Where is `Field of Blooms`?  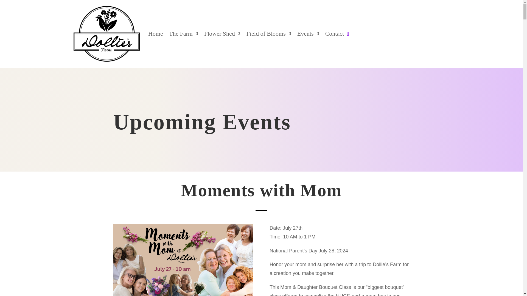
Field of Blooms is located at coordinates (269, 34).